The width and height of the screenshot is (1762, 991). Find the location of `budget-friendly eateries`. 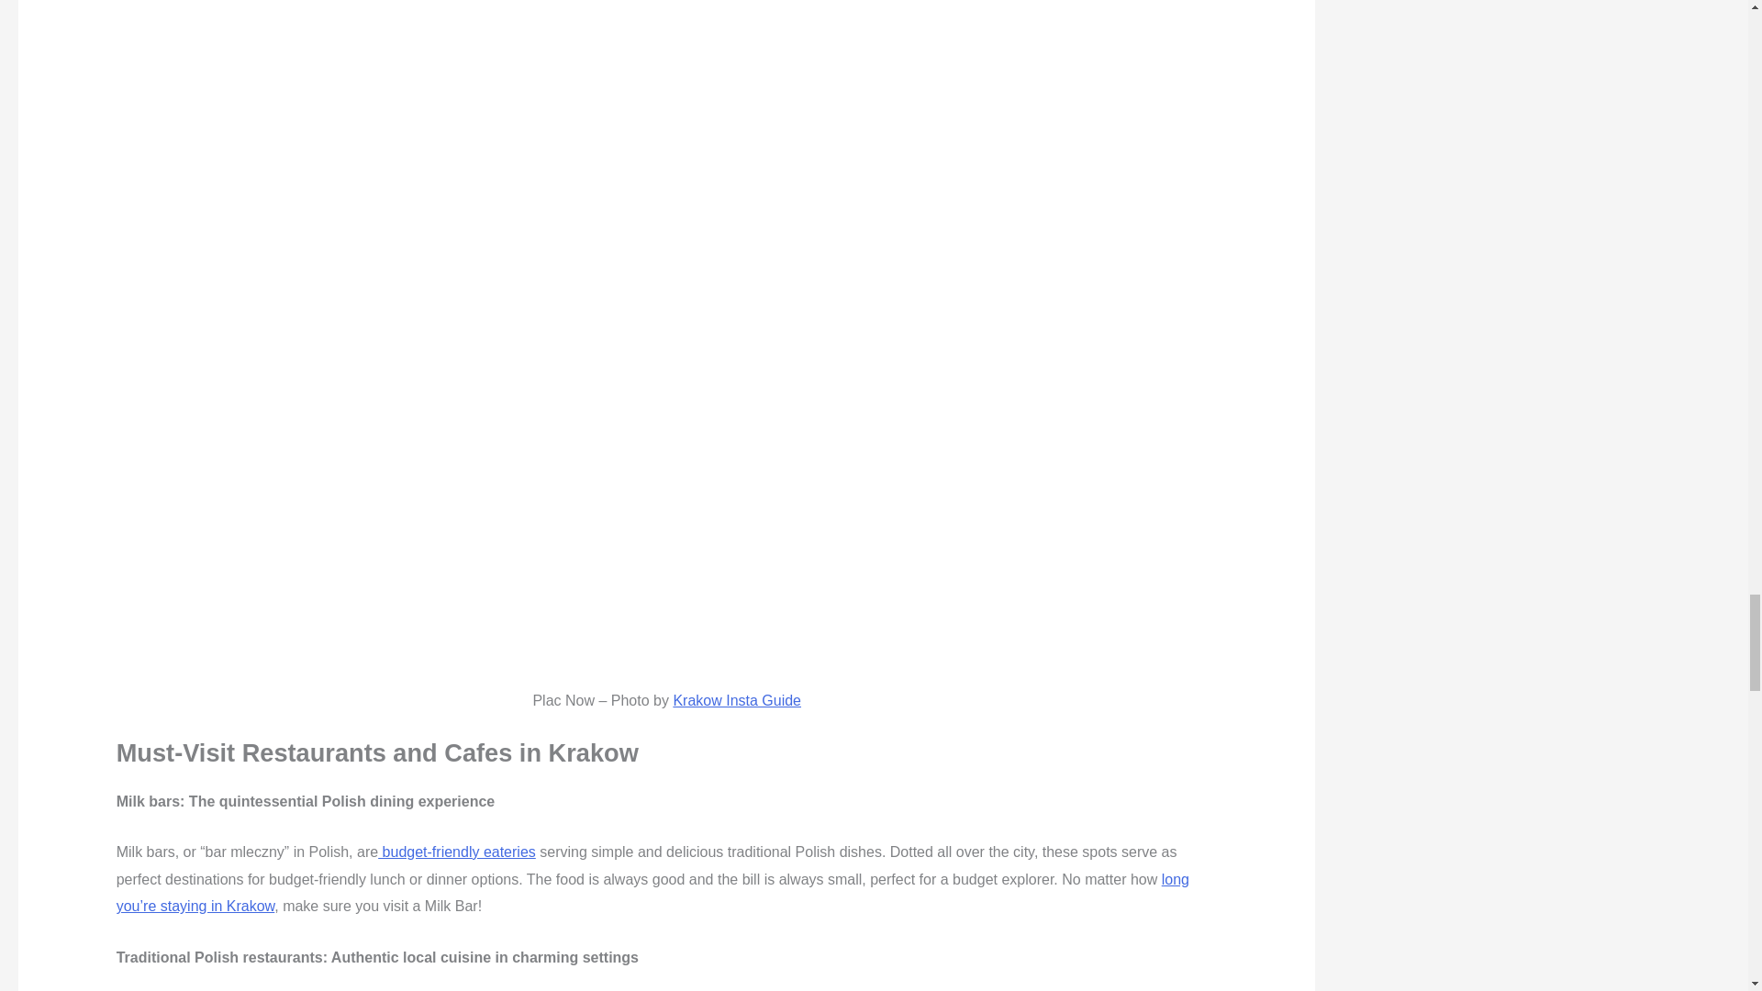

budget-friendly eateries is located at coordinates (457, 852).